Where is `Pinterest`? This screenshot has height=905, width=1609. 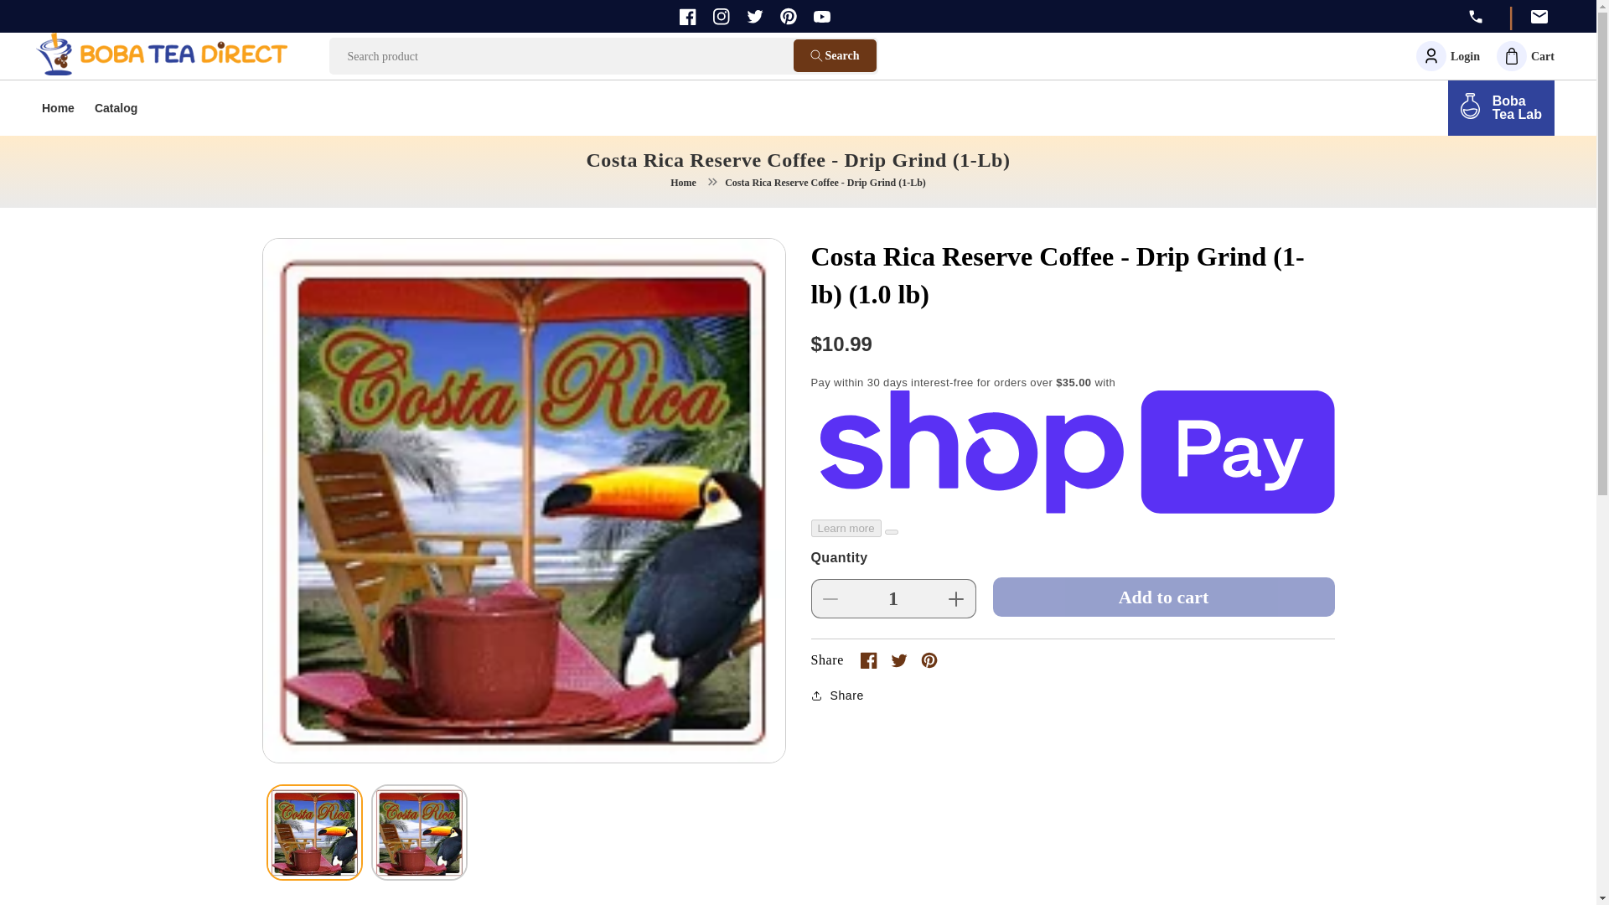
Pinterest is located at coordinates (312, 256).